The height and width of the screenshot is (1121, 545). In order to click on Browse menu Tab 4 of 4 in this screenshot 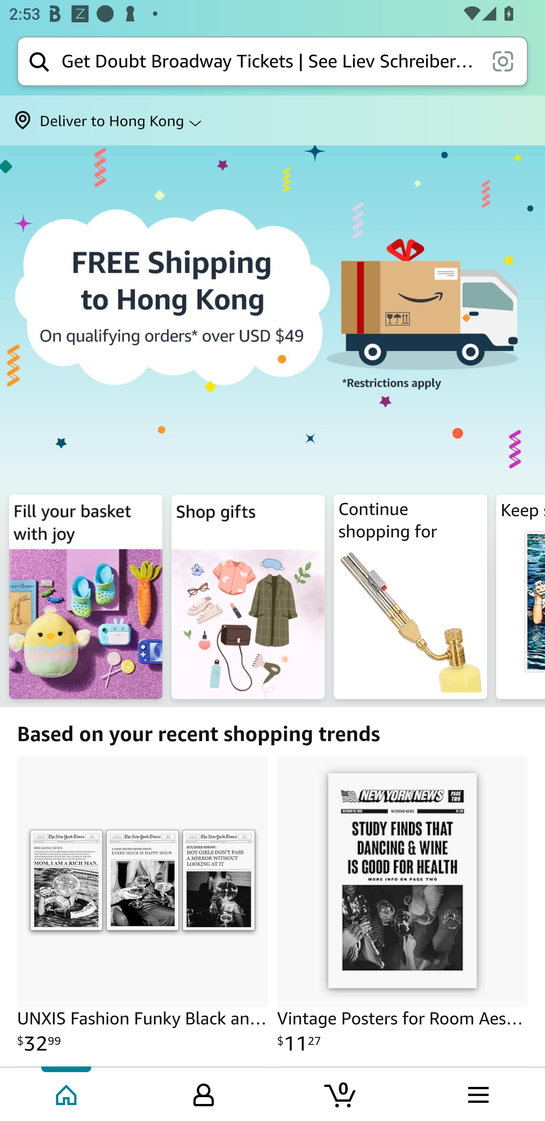, I will do `click(477, 1093)`.